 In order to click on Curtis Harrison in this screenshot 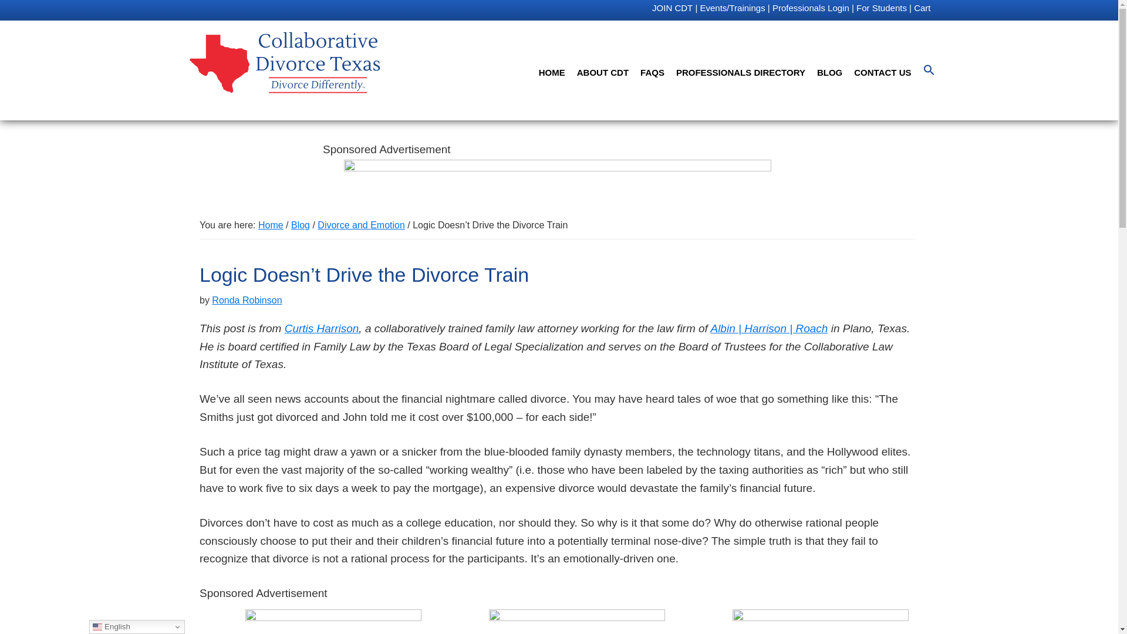, I will do `click(322, 328)`.